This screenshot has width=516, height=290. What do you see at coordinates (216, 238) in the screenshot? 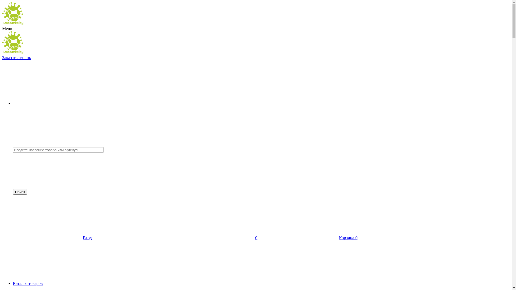
I see `0` at bounding box center [216, 238].